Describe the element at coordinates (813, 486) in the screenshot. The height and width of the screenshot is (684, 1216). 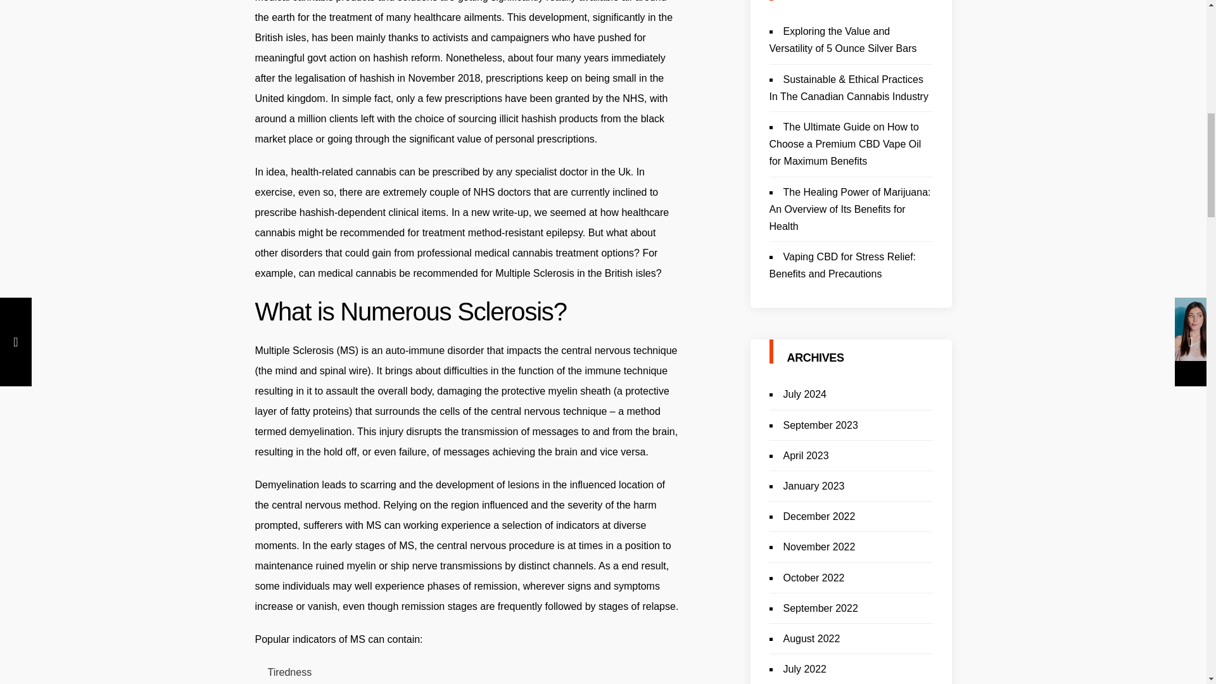
I see `January 2023` at that location.